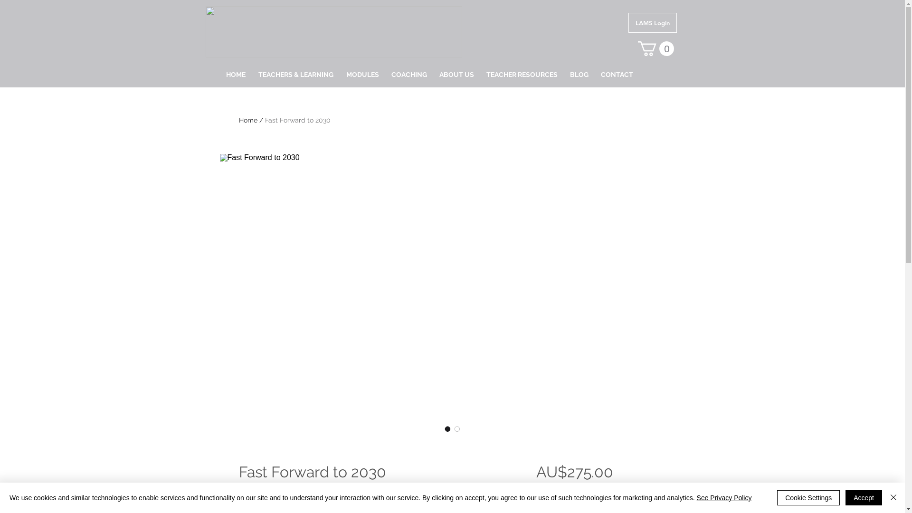 This screenshot has height=513, width=912. What do you see at coordinates (236, 75) in the screenshot?
I see `HOME` at bounding box center [236, 75].